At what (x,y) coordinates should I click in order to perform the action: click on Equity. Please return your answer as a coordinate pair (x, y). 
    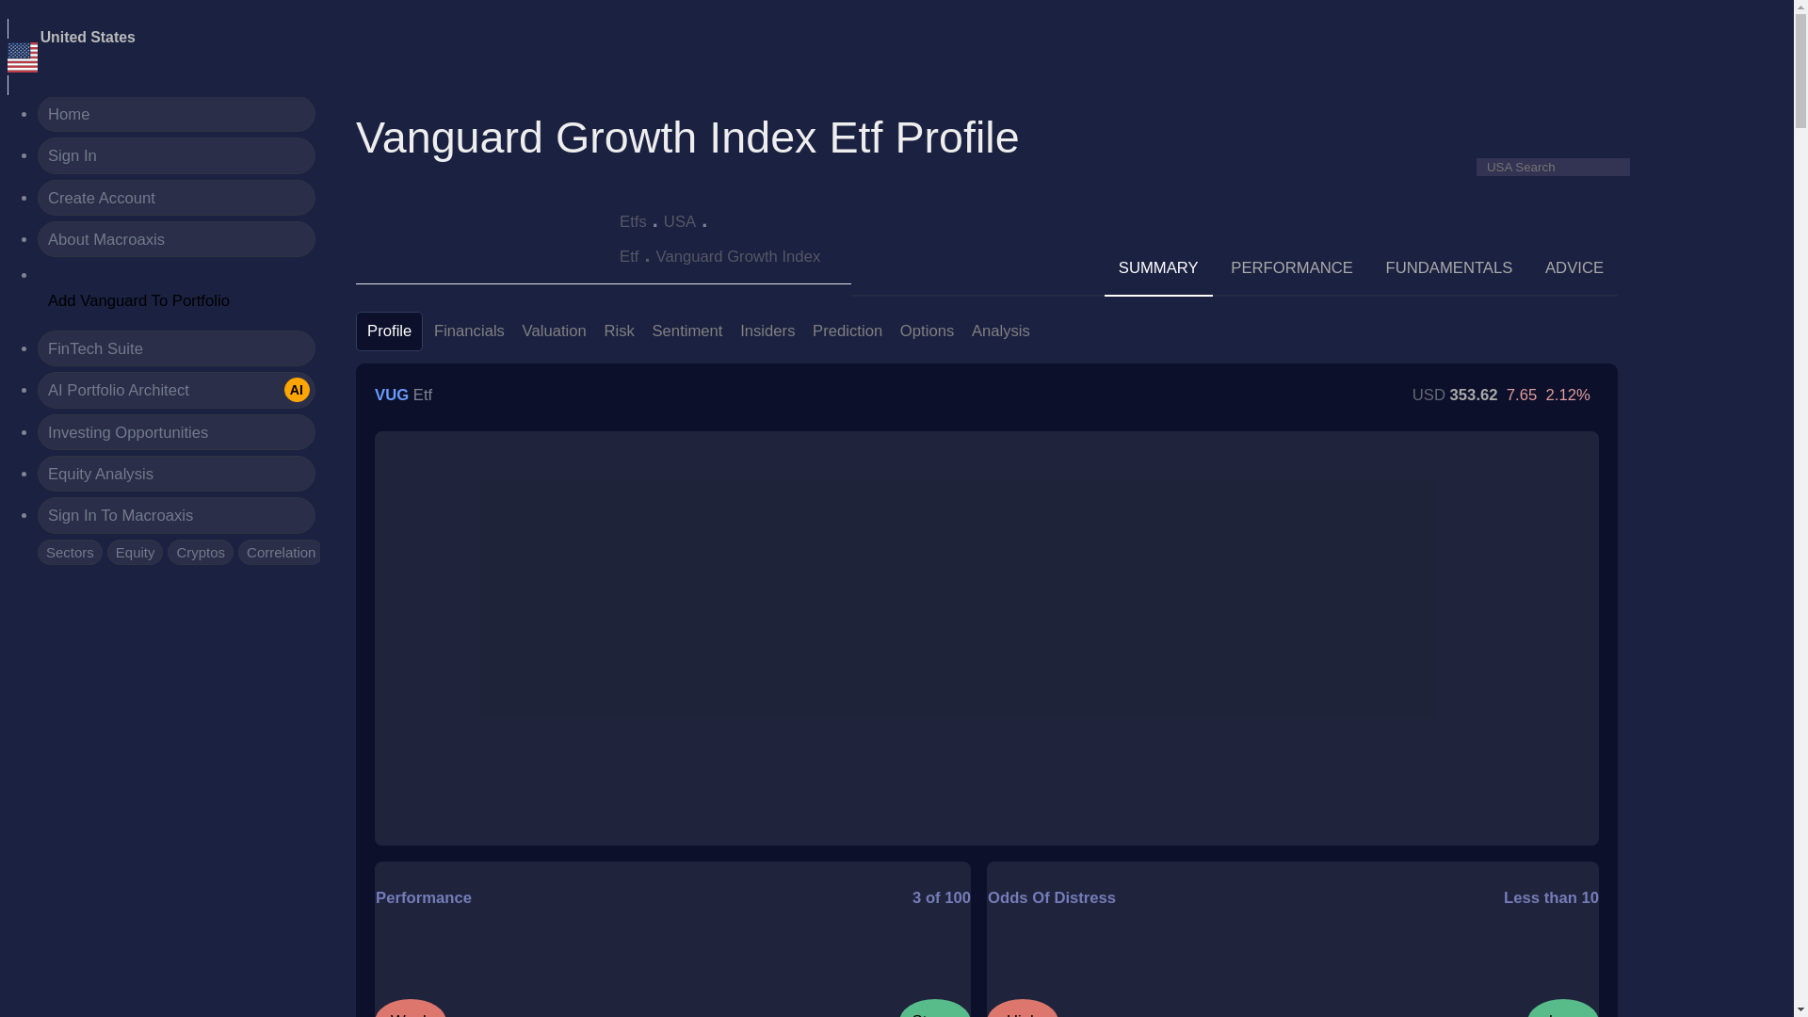
    Looking at the image, I should click on (136, 552).